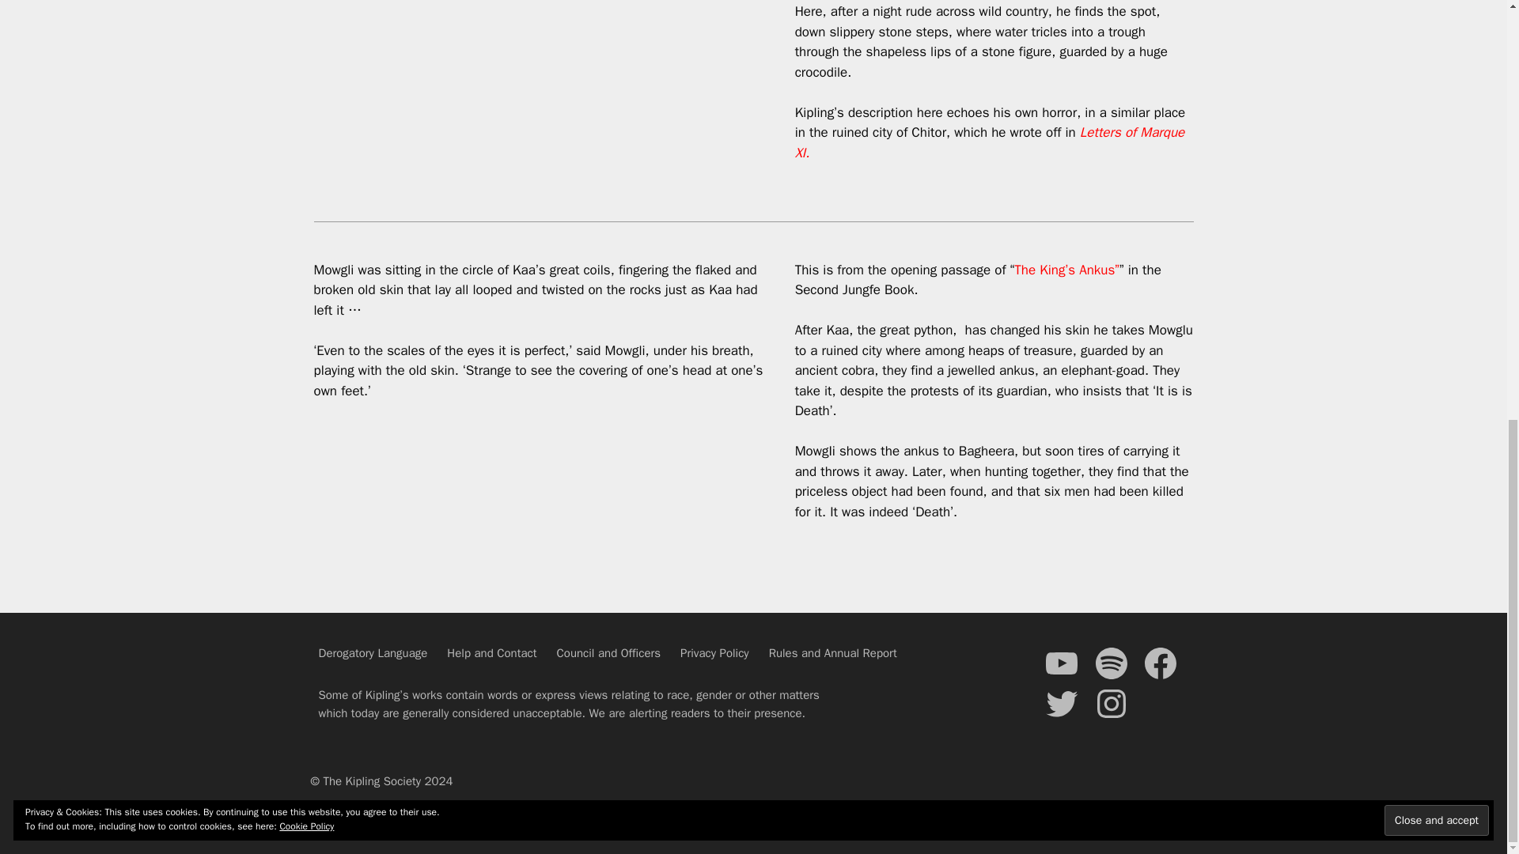 This screenshot has width=1519, height=854. I want to click on Privacy Policy, so click(714, 652).